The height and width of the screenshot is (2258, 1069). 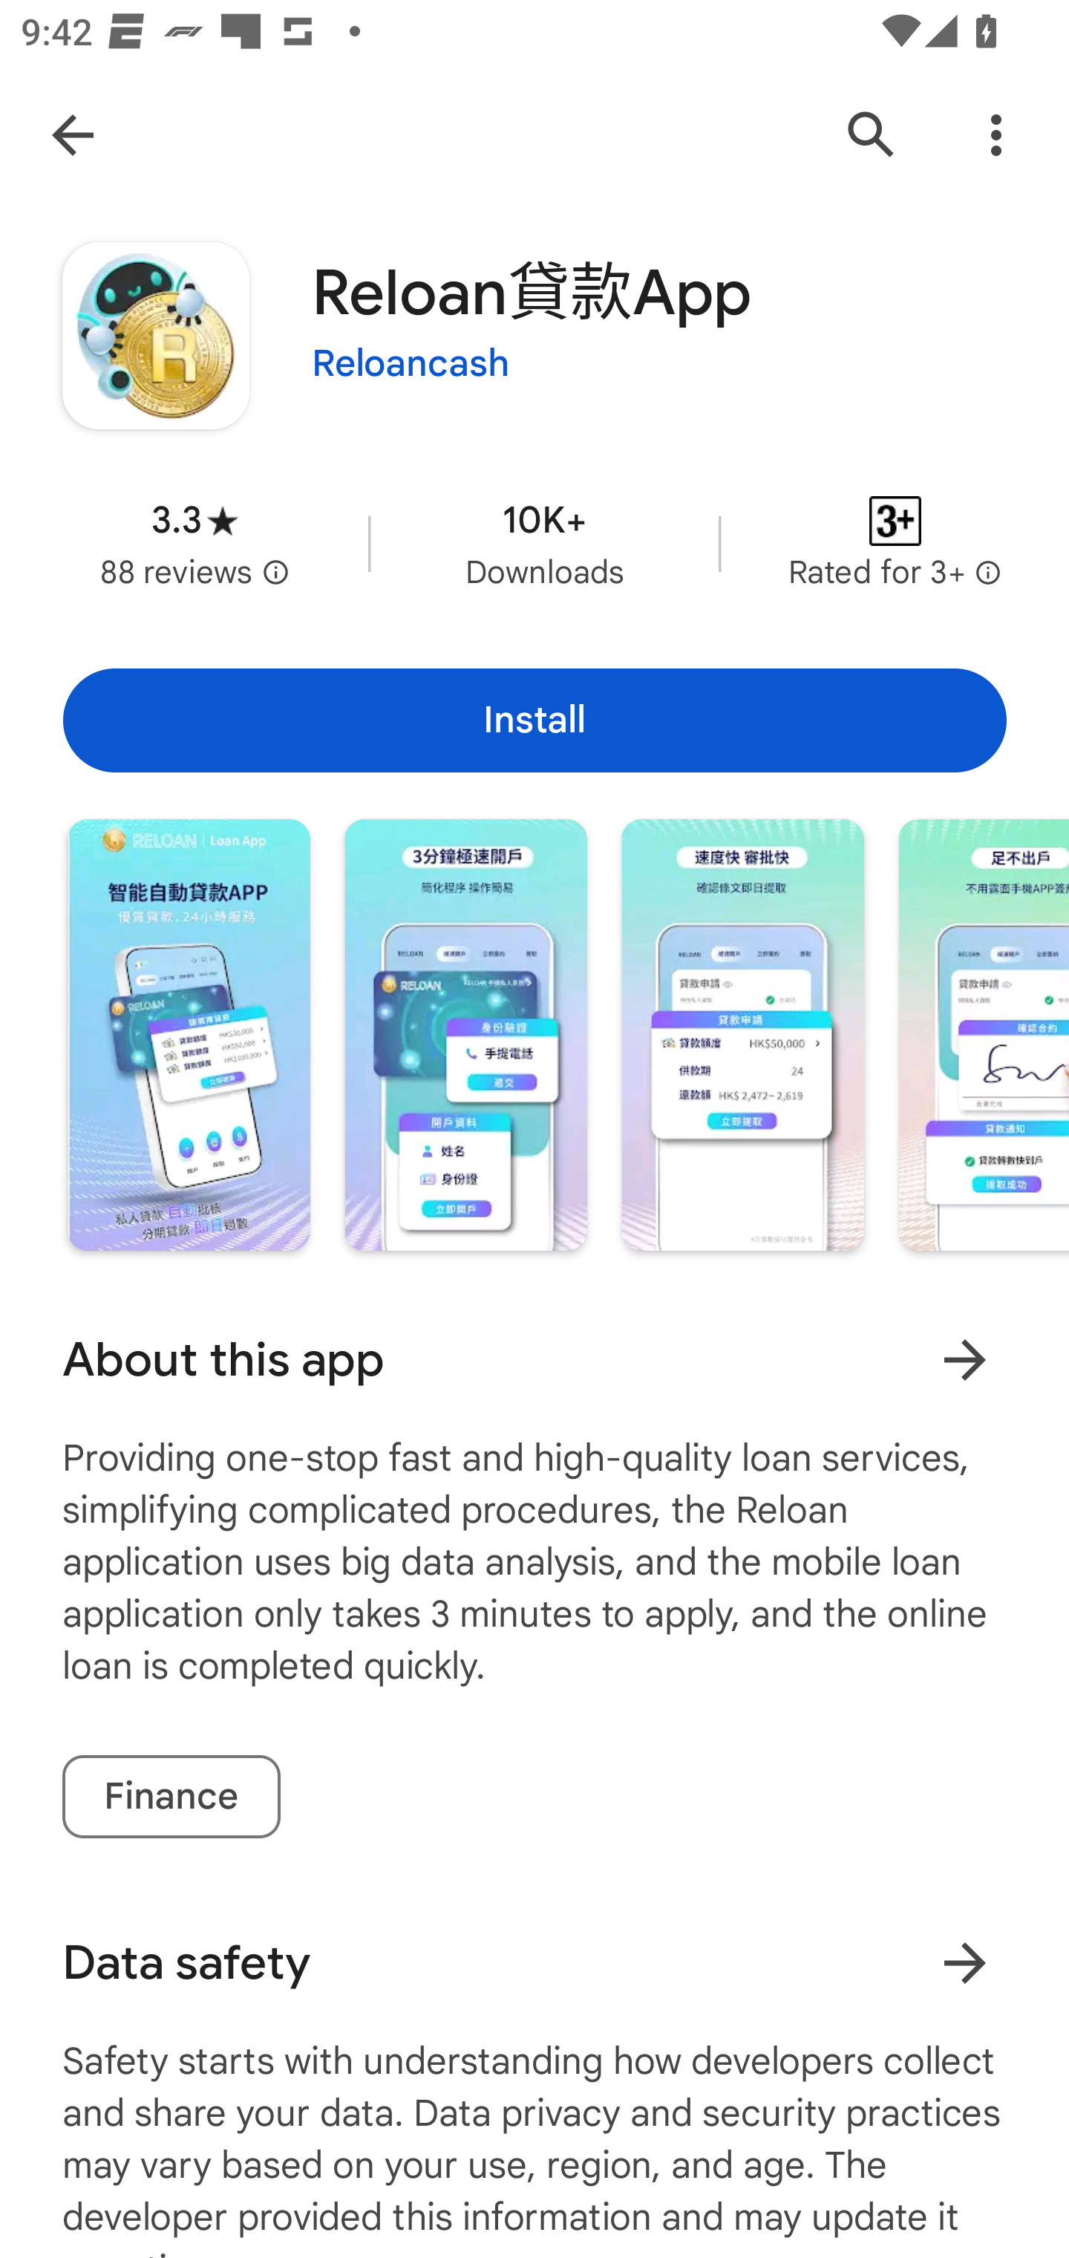 What do you see at coordinates (534, 720) in the screenshot?
I see `Install` at bounding box center [534, 720].